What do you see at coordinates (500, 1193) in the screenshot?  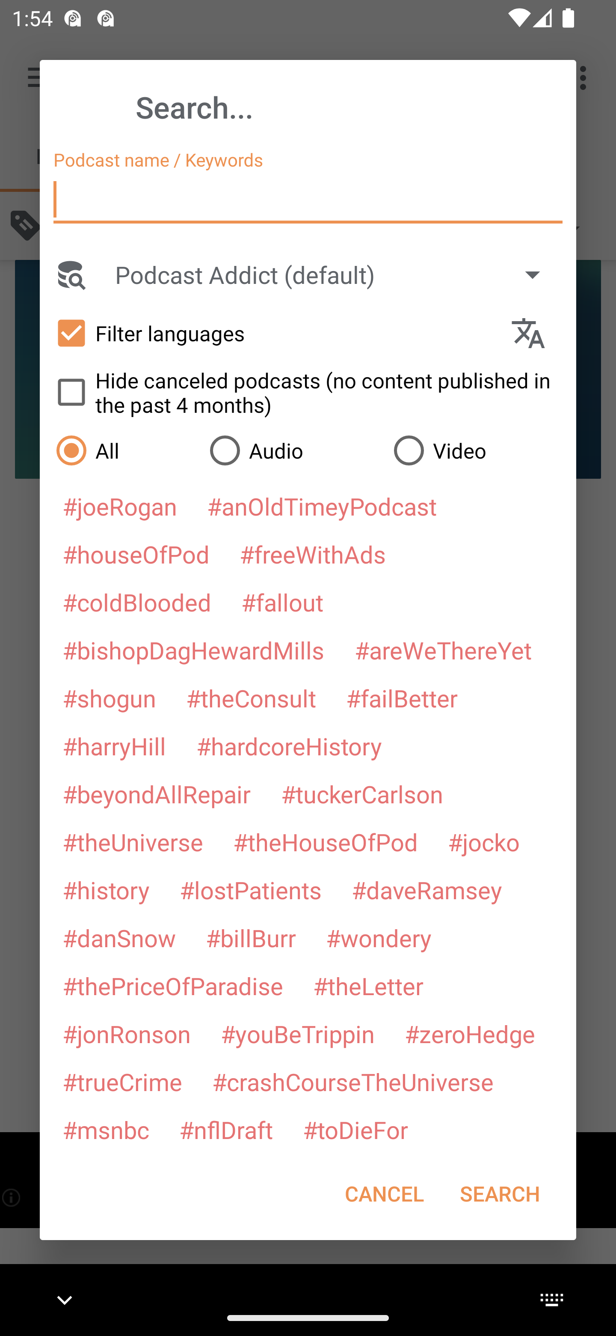 I see `SEARCH` at bounding box center [500, 1193].